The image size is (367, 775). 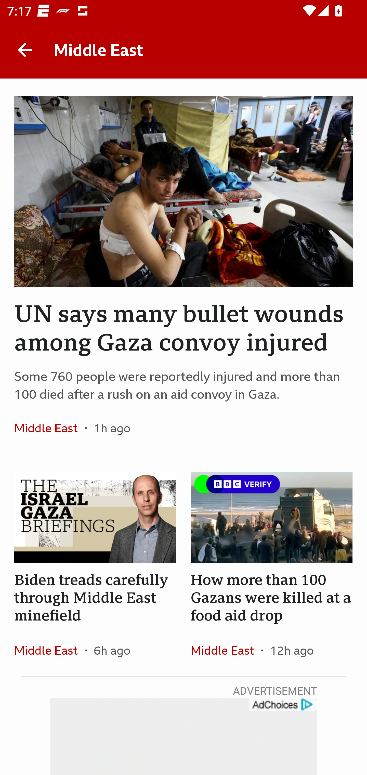 I want to click on Middle East In the section Middle East, so click(x=49, y=650).